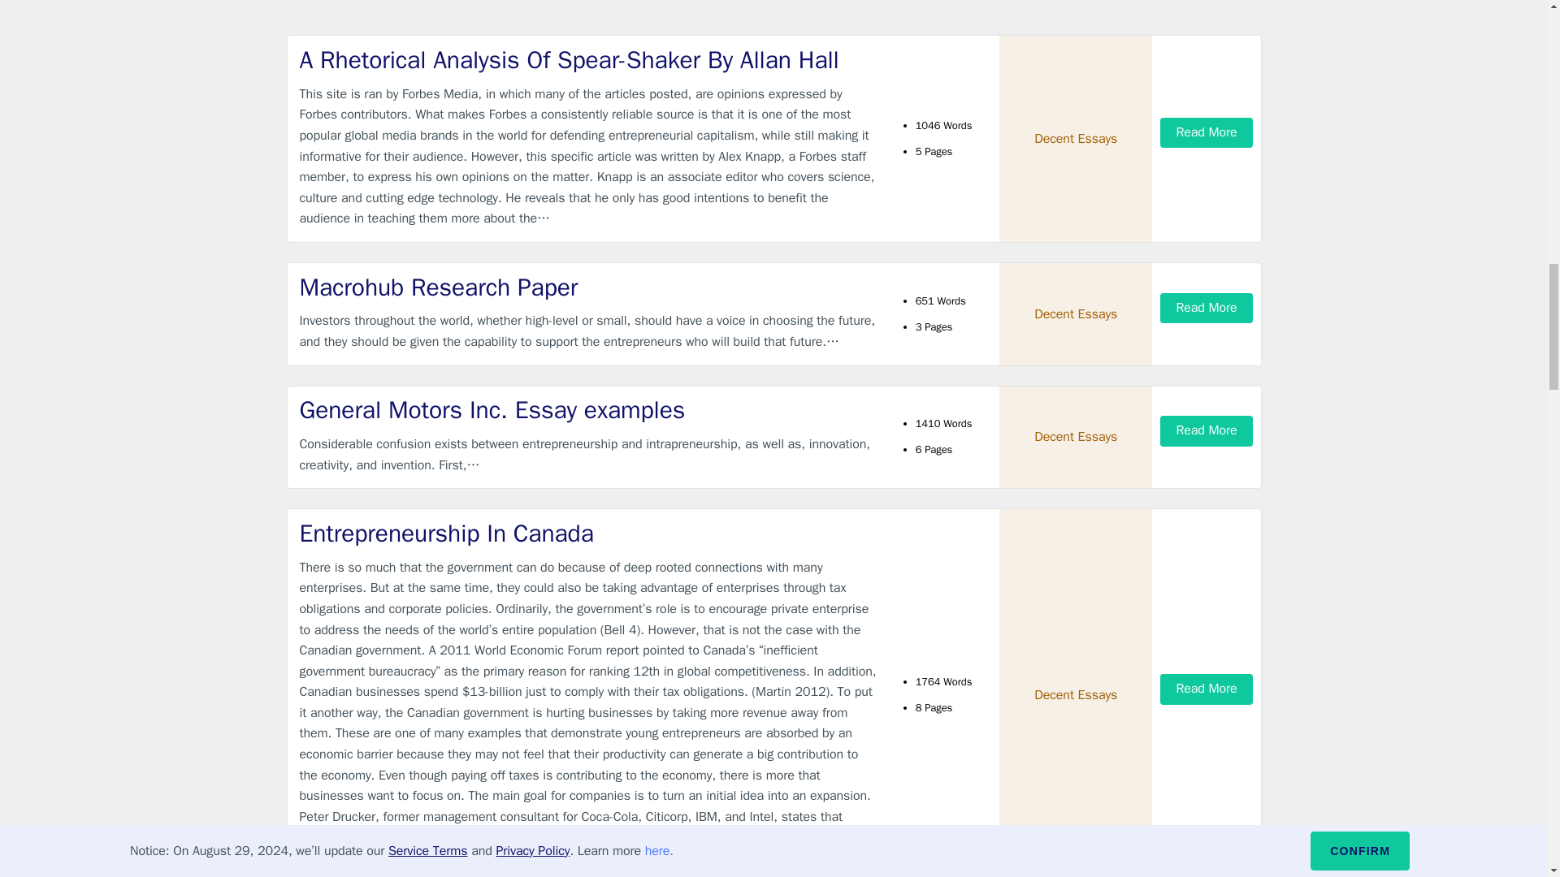 The height and width of the screenshot is (877, 1560). What do you see at coordinates (588, 534) in the screenshot?
I see `Entrepreneurship In Canada` at bounding box center [588, 534].